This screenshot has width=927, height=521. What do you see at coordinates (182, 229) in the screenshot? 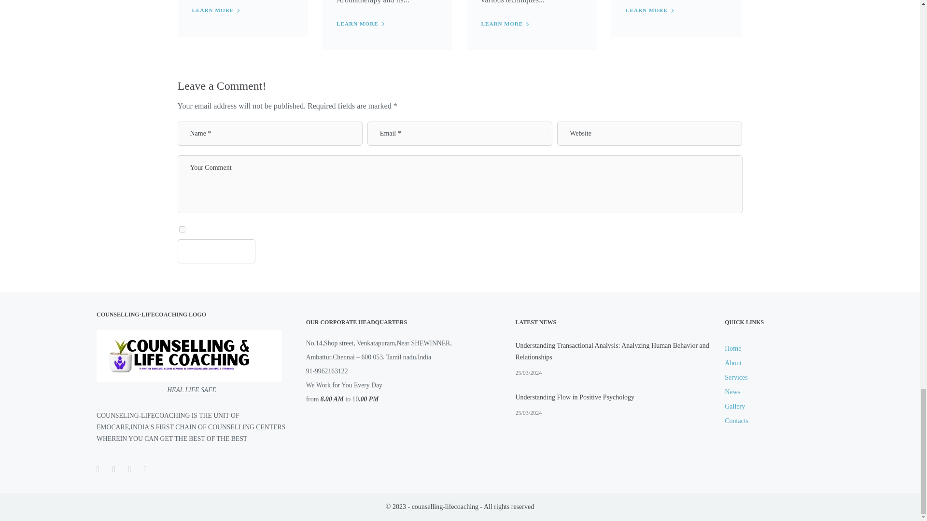
I see `yes` at bounding box center [182, 229].